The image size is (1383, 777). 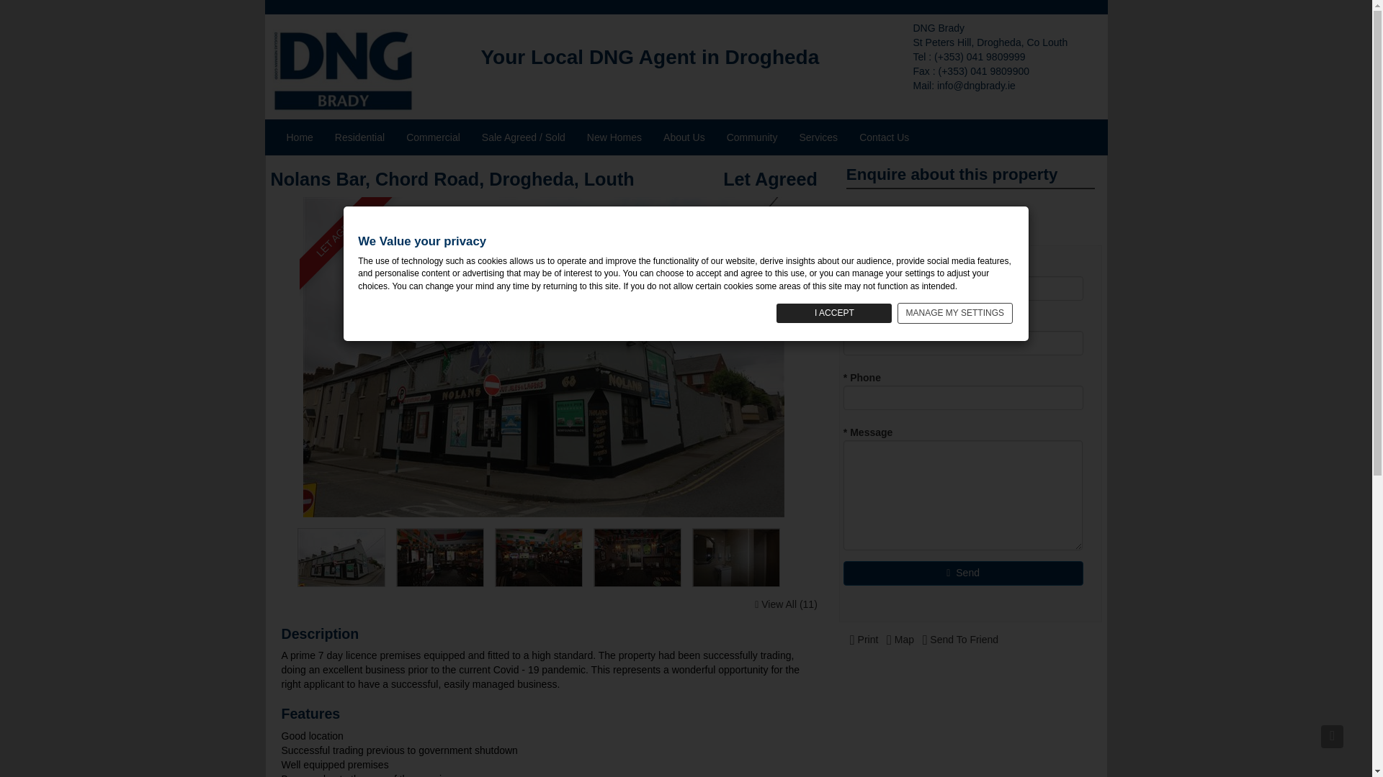 What do you see at coordinates (884, 137) in the screenshot?
I see `Contact Us` at bounding box center [884, 137].